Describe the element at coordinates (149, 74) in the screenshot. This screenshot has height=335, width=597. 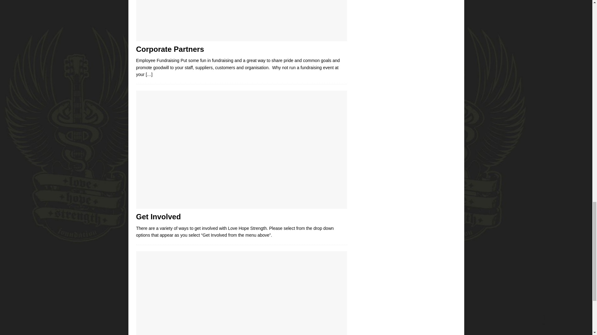
I see `Corporate Partners` at that location.